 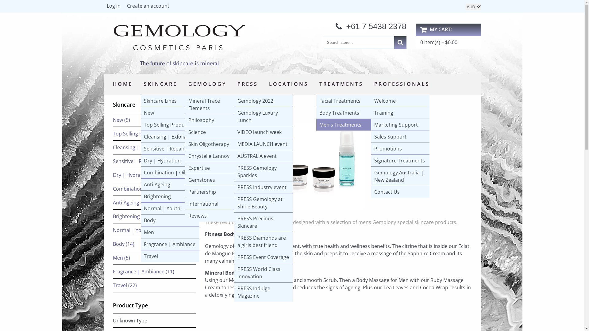 What do you see at coordinates (264, 273) in the screenshot?
I see `PRESS World Class Innovation` at bounding box center [264, 273].